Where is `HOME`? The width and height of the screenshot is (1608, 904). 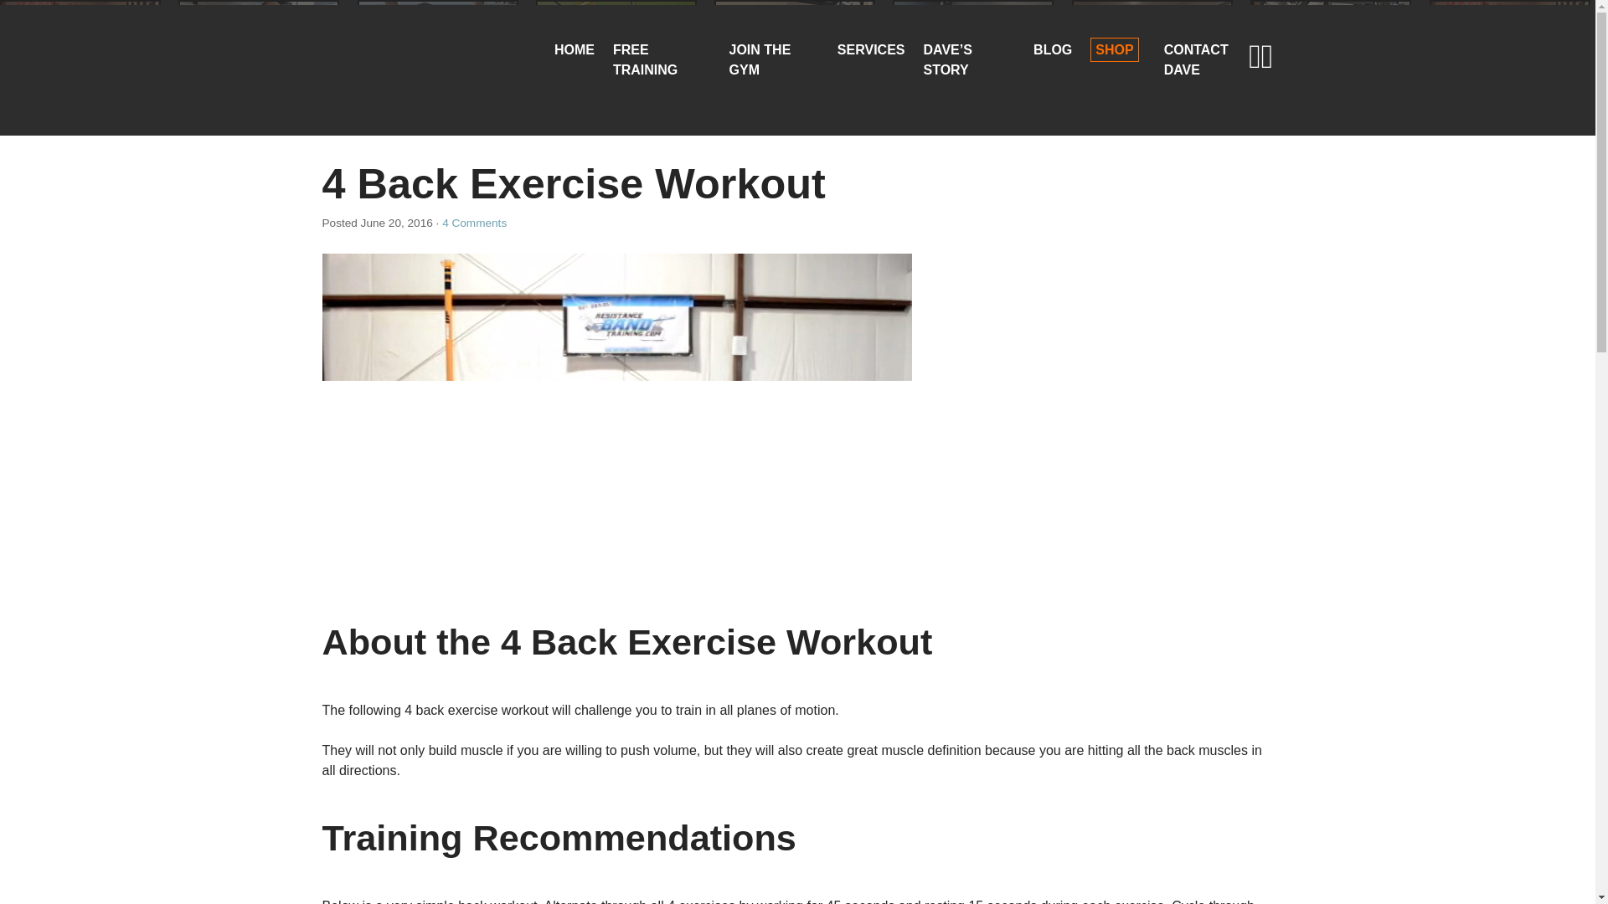
HOME is located at coordinates (575, 49).